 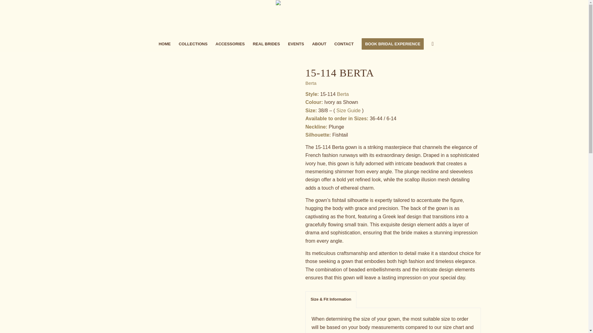 What do you see at coordinates (319, 44) in the screenshot?
I see `ABOUT` at bounding box center [319, 44].